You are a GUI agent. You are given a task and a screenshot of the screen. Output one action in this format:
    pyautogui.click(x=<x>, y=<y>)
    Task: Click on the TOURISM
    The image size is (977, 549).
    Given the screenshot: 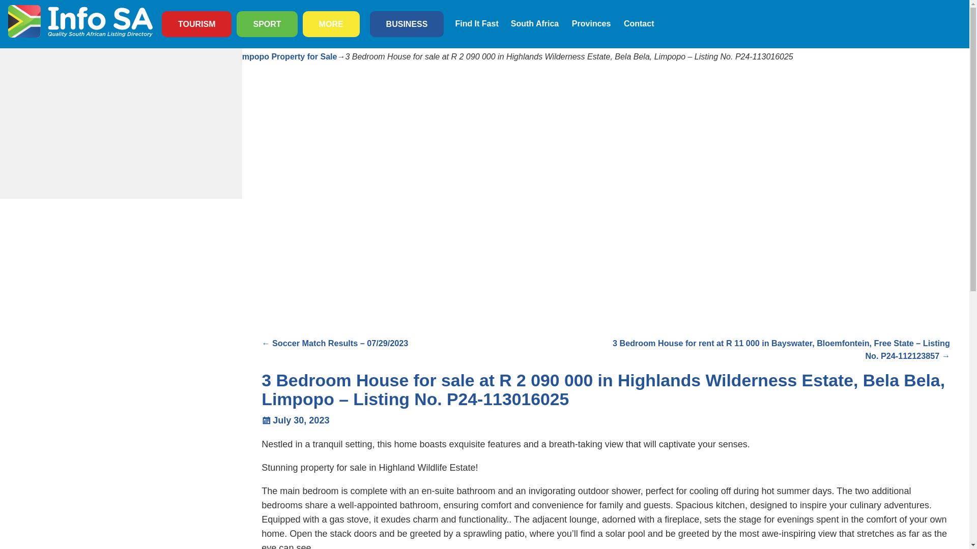 What is the action you would take?
    pyautogui.click(x=196, y=24)
    